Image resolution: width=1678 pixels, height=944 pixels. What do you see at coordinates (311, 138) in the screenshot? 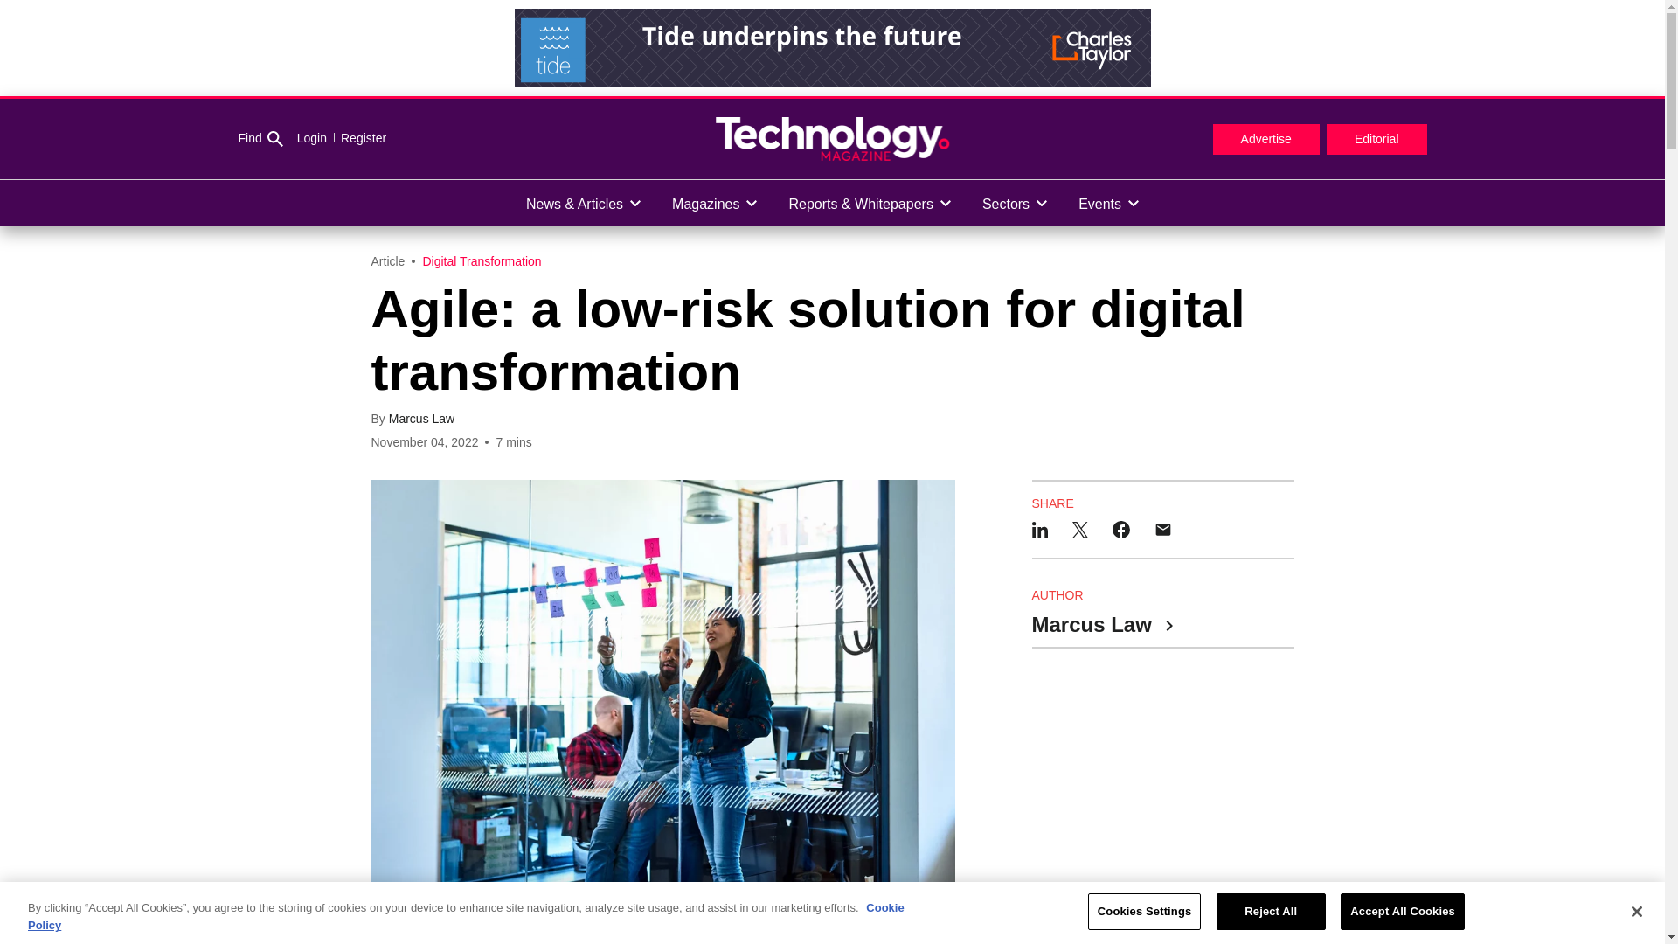
I see `Login` at bounding box center [311, 138].